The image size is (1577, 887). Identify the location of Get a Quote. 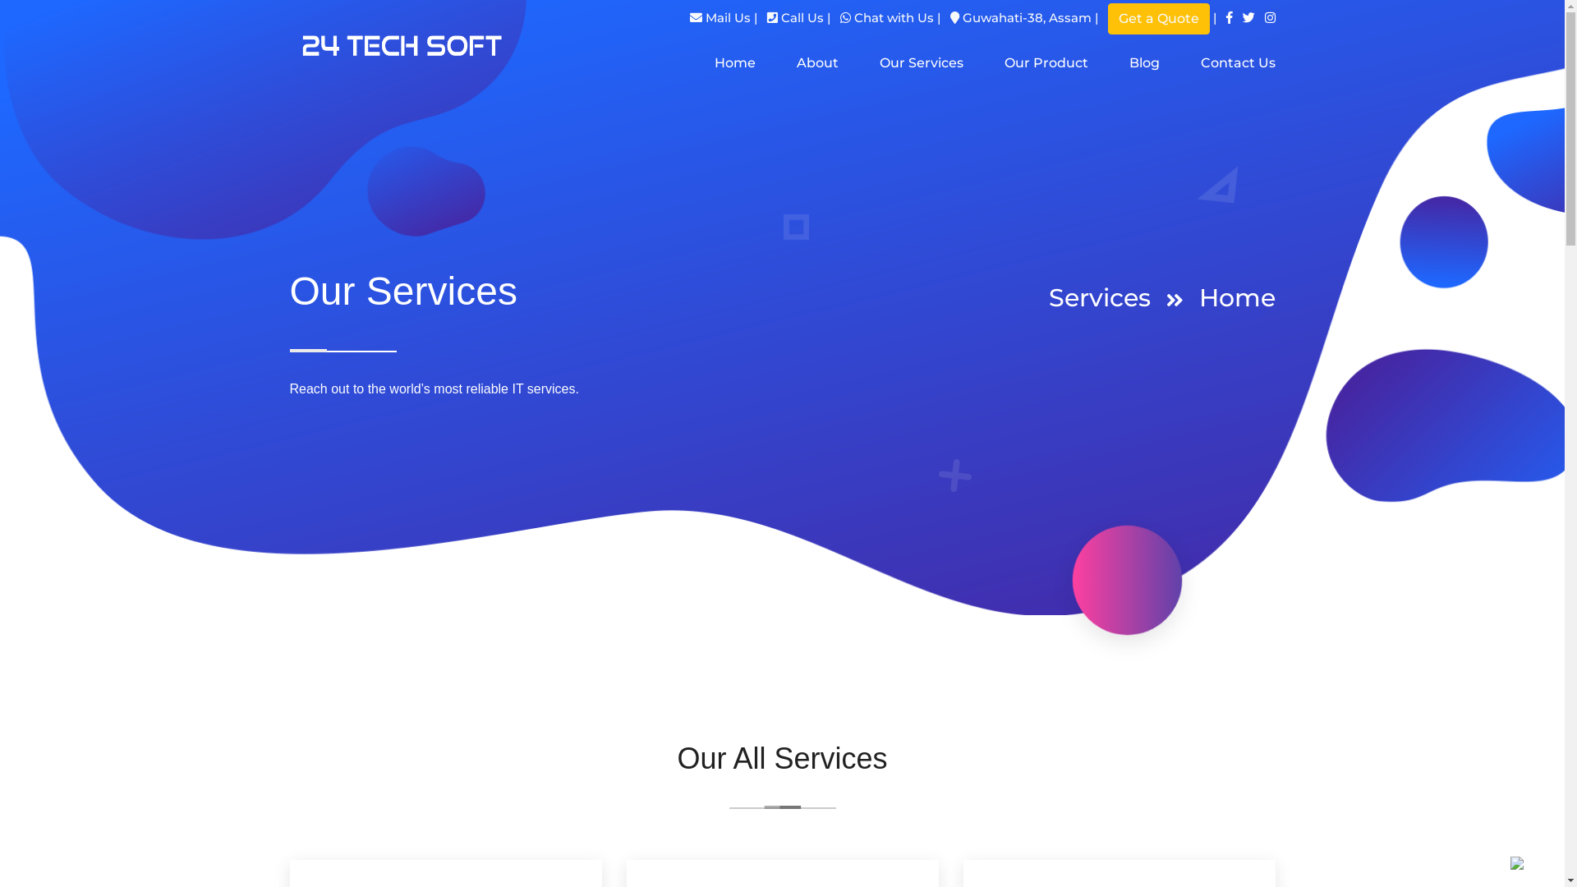
(1158, 19).